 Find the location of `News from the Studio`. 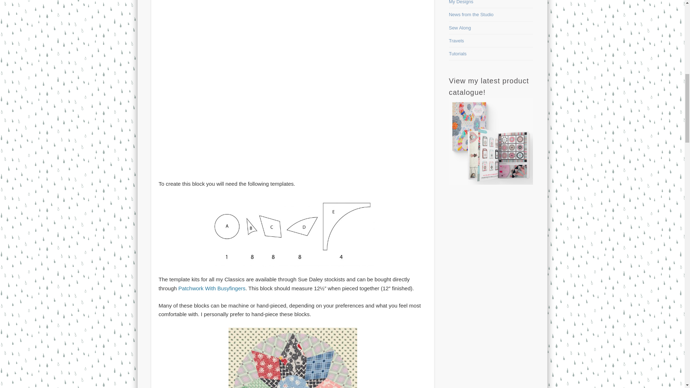

News from the Studio is located at coordinates (471, 14).